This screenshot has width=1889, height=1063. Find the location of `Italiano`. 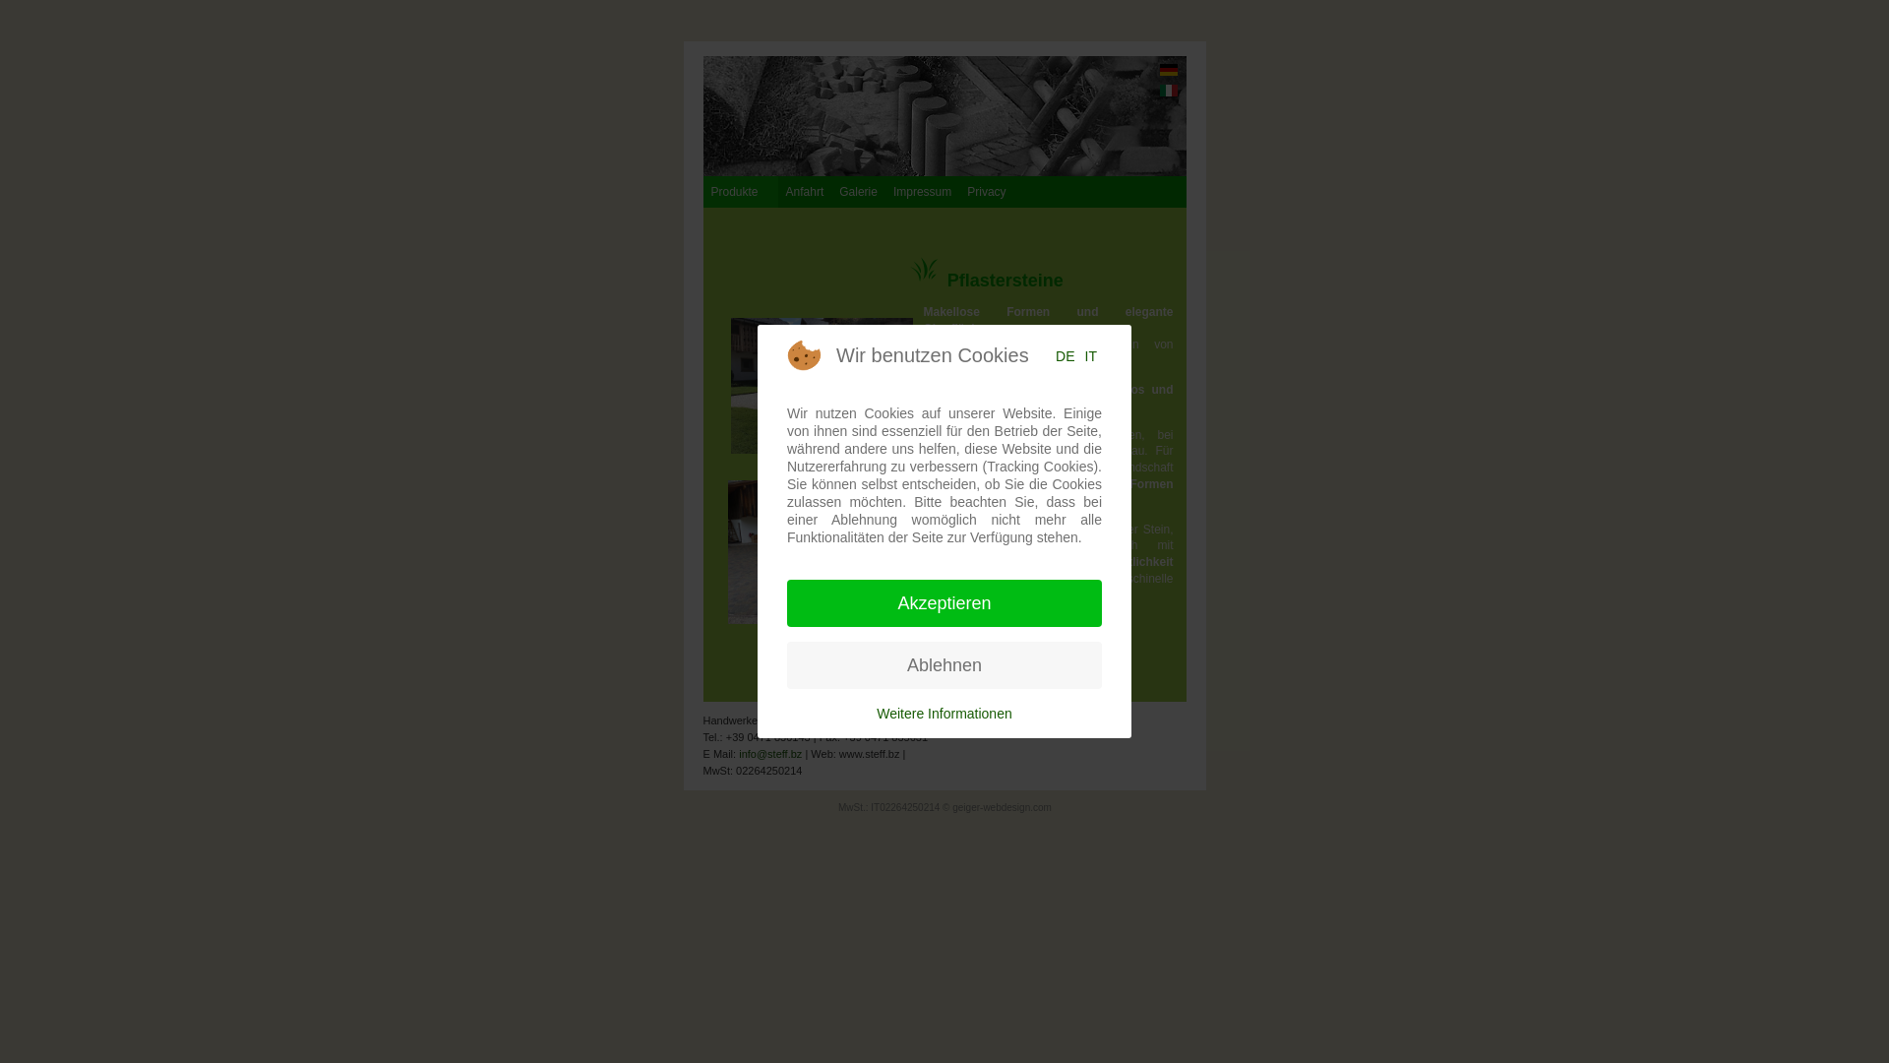

Italiano is located at coordinates (1168, 91).